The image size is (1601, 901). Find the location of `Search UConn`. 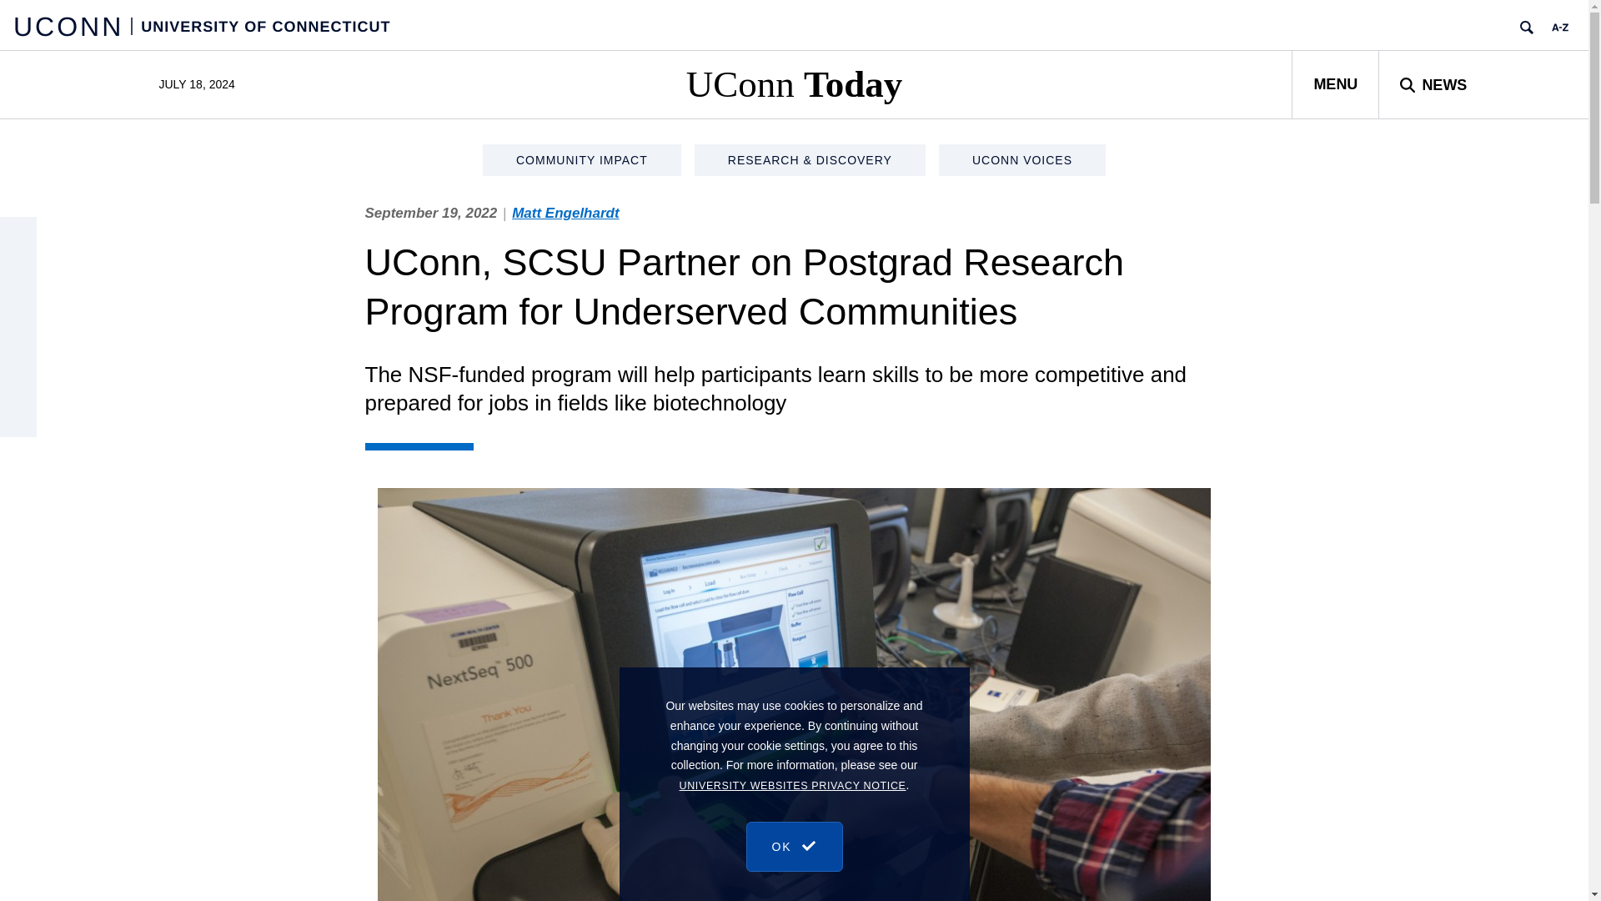

Search UConn is located at coordinates (1526, 27).